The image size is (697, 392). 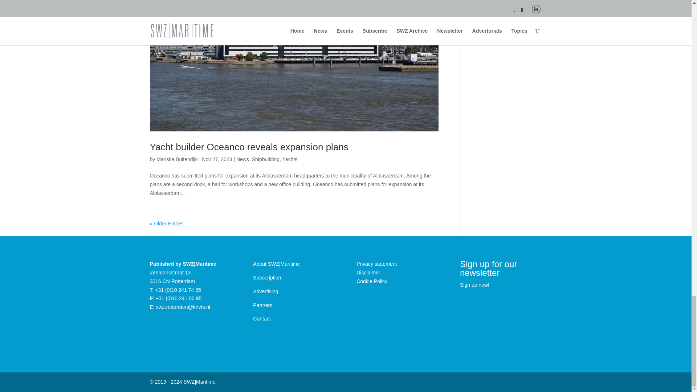 What do you see at coordinates (261, 319) in the screenshot?
I see `Contact` at bounding box center [261, 319].